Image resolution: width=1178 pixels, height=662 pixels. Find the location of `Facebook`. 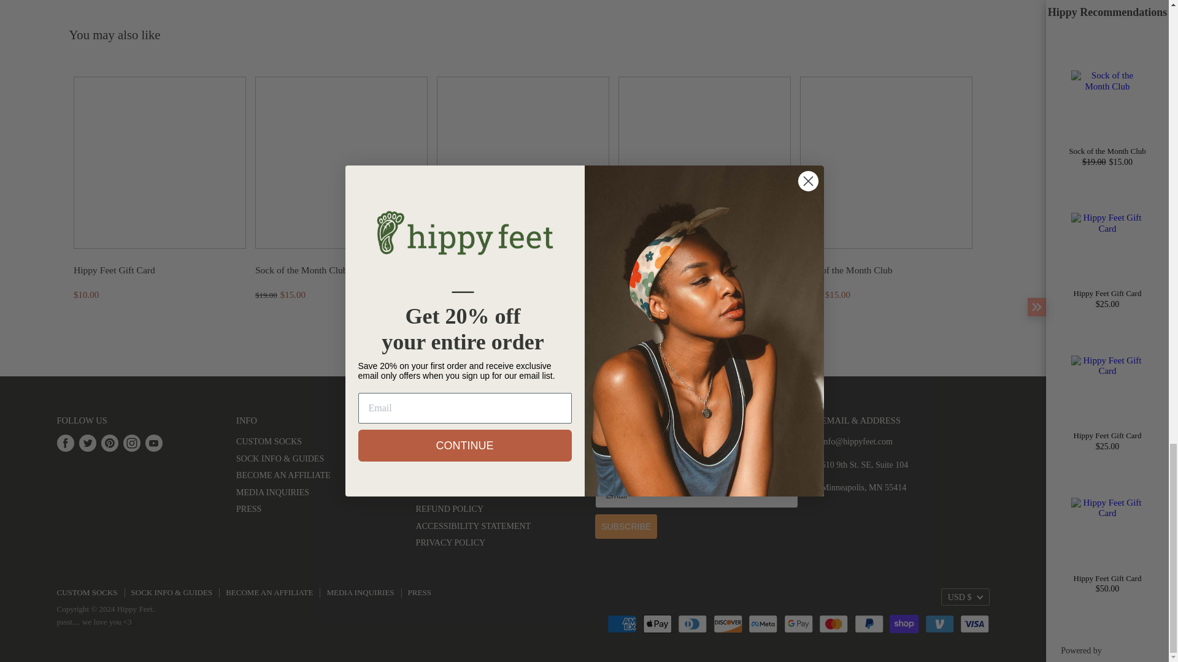

Facebook is located at coordinates (65, 443).